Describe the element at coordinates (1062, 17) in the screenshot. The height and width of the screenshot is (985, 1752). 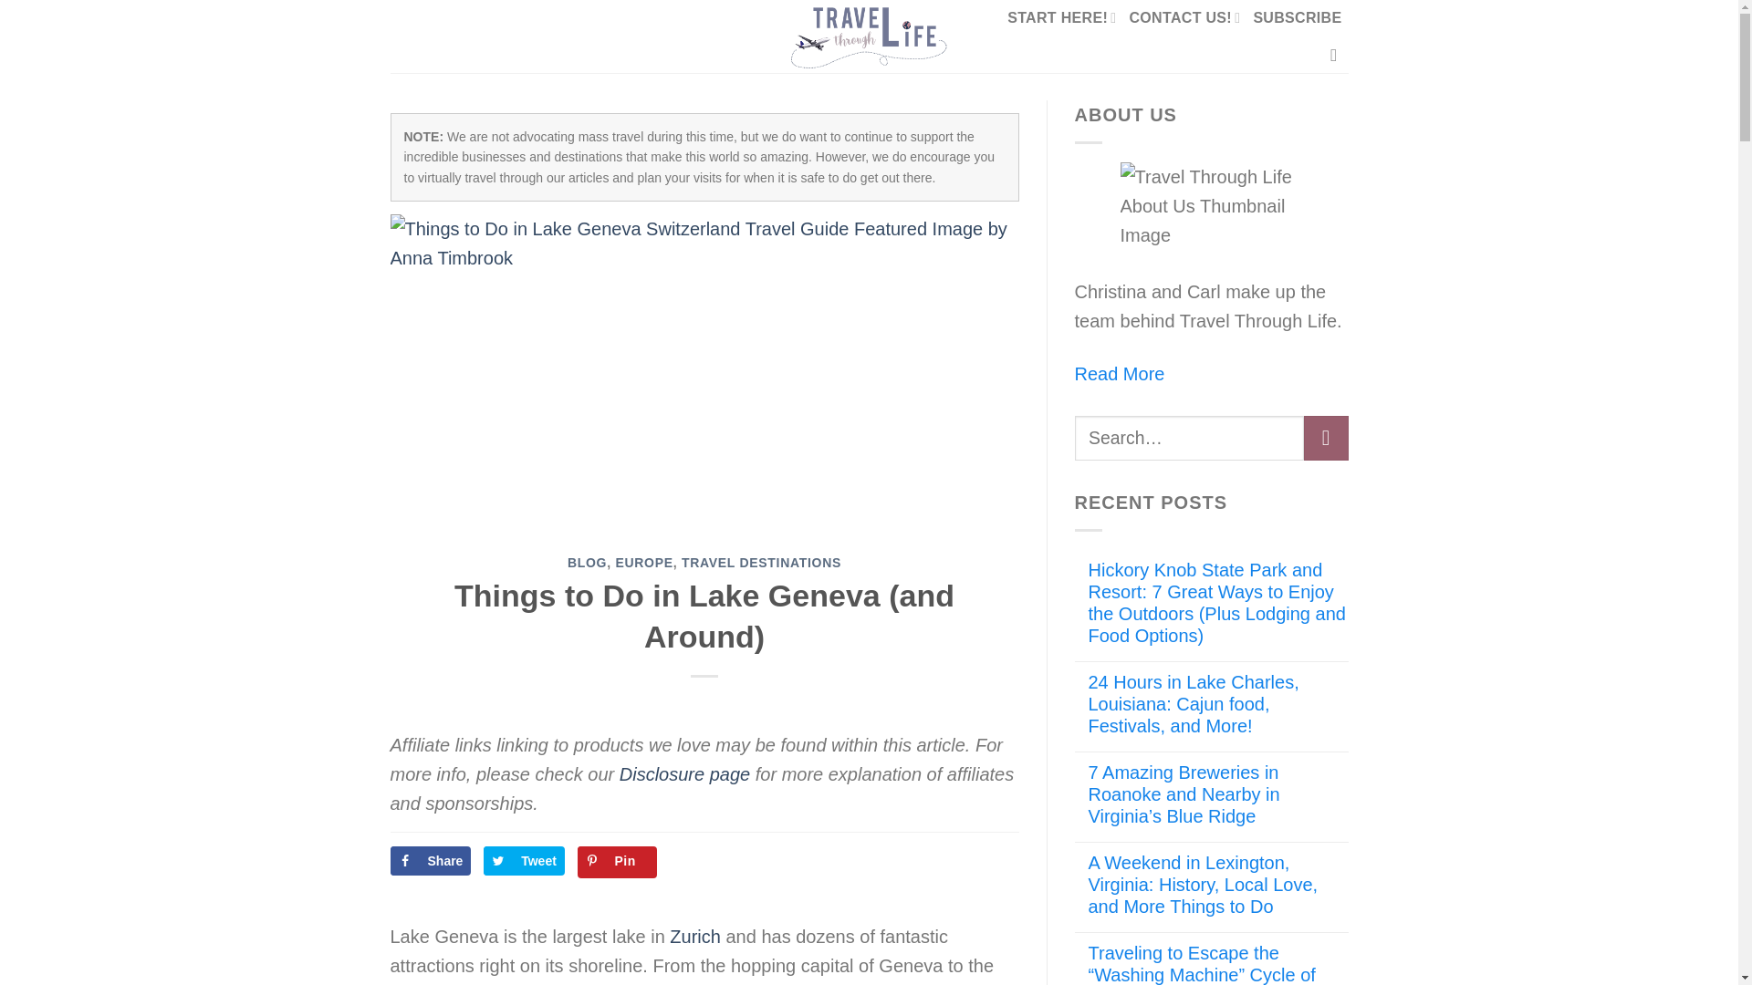
I see `START HERE!` at that location.